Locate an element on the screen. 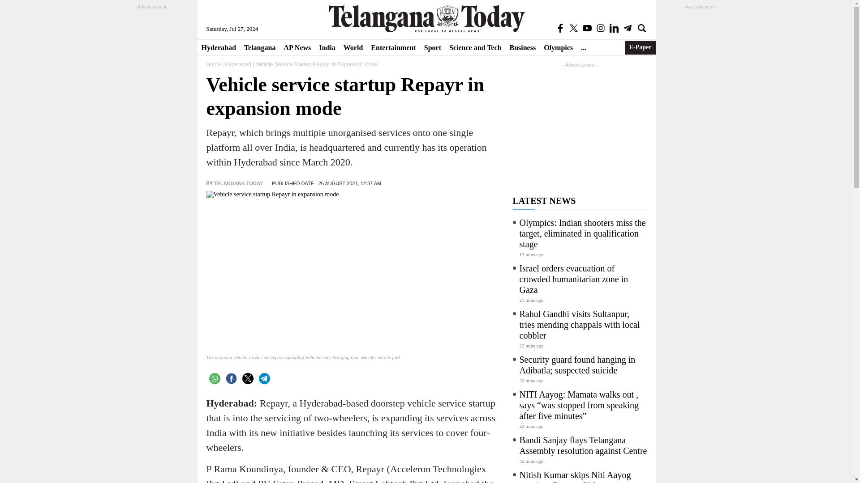 The image size is (860, 483). Hyderabad is located at coordinates (237, 64).